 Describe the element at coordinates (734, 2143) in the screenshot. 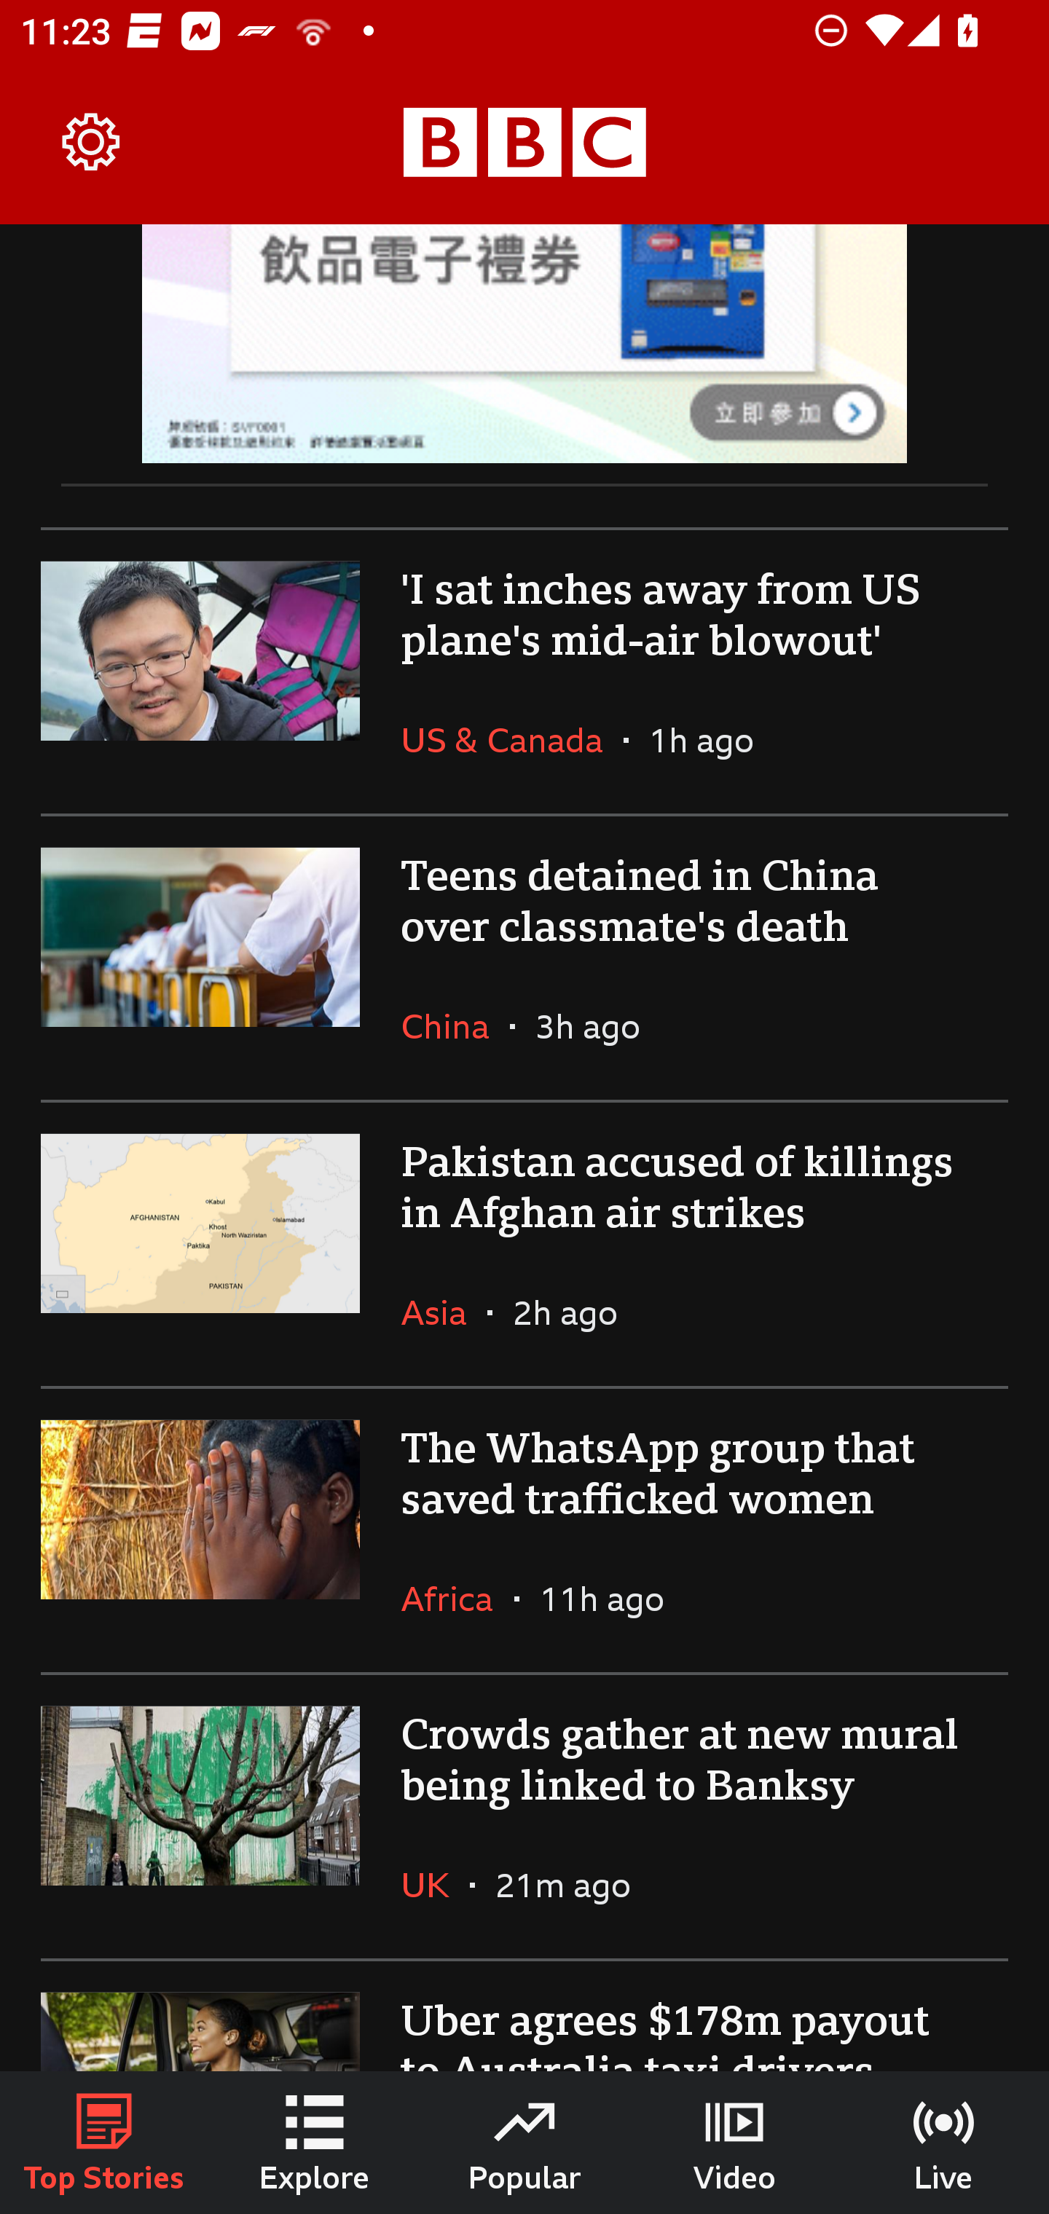

I see `Video` at that location.